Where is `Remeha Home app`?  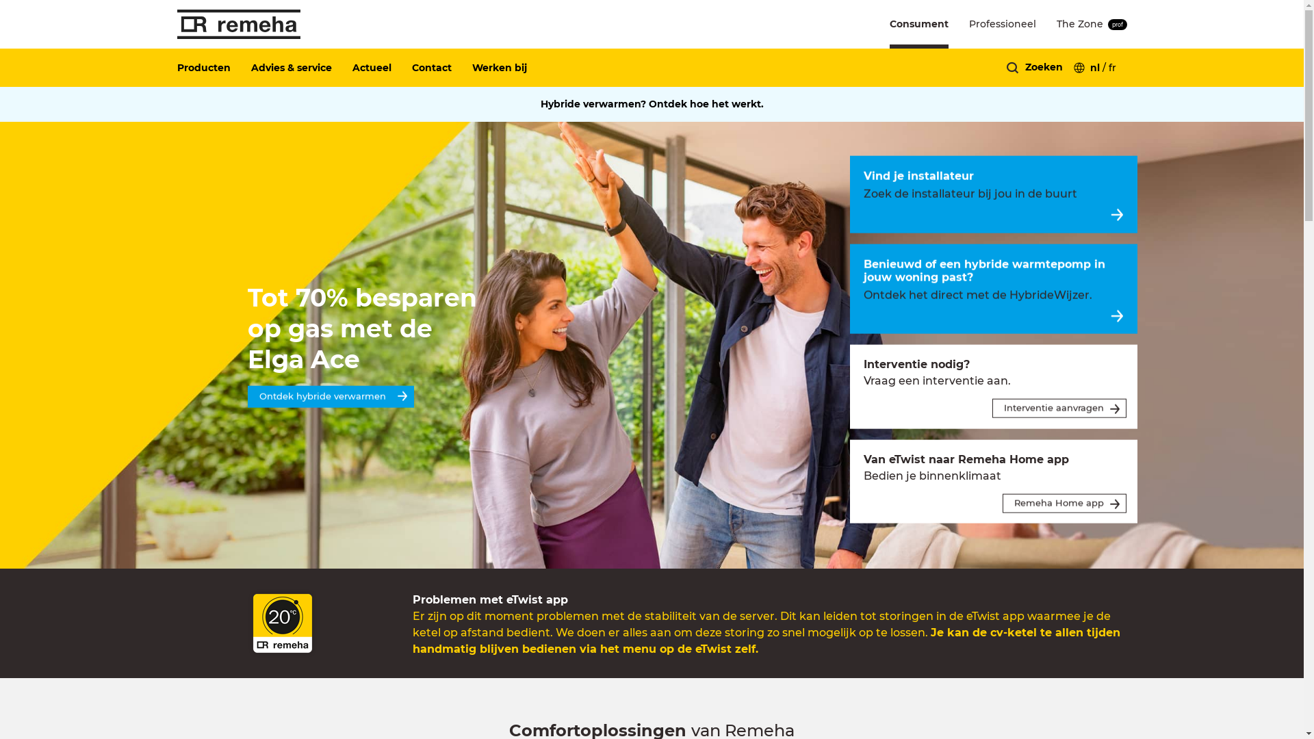
Remeha Home app is located at coordinates (1065, 503).